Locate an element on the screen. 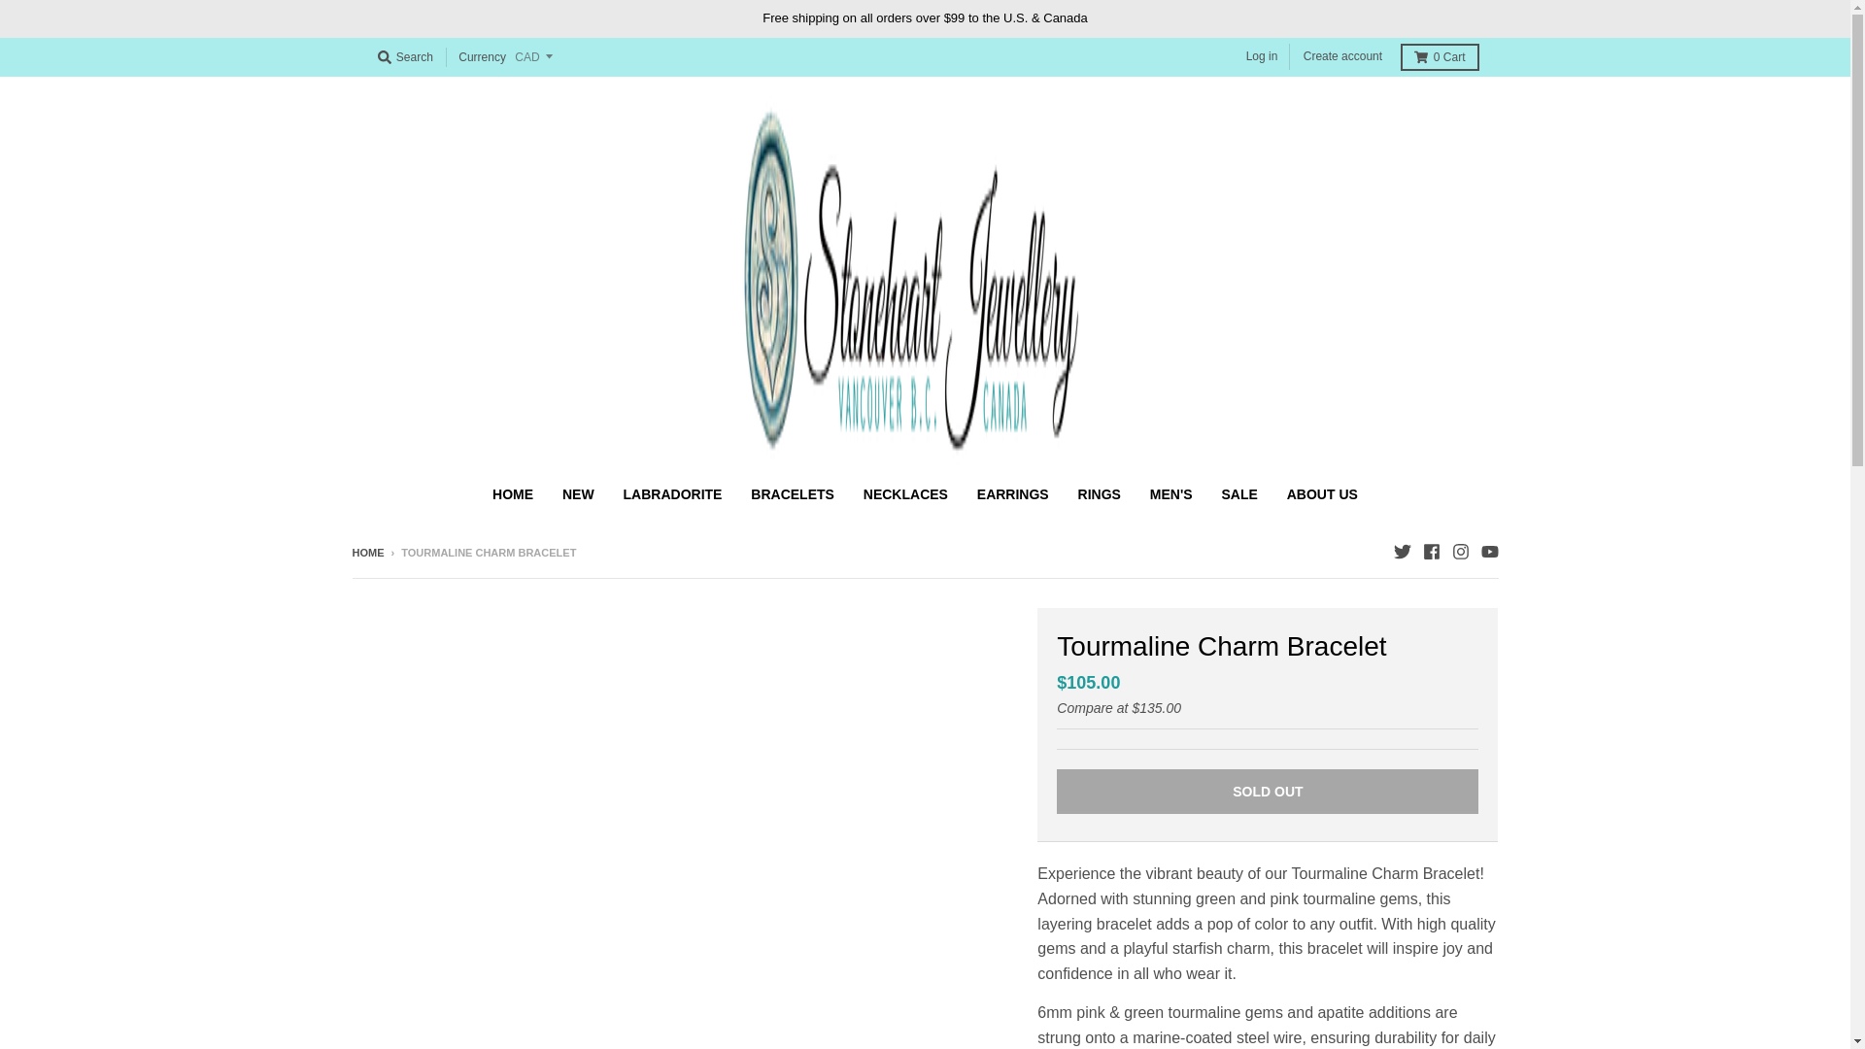 This screenshot has height=1049, width=1865. Search is located at coordinates (404, 57).